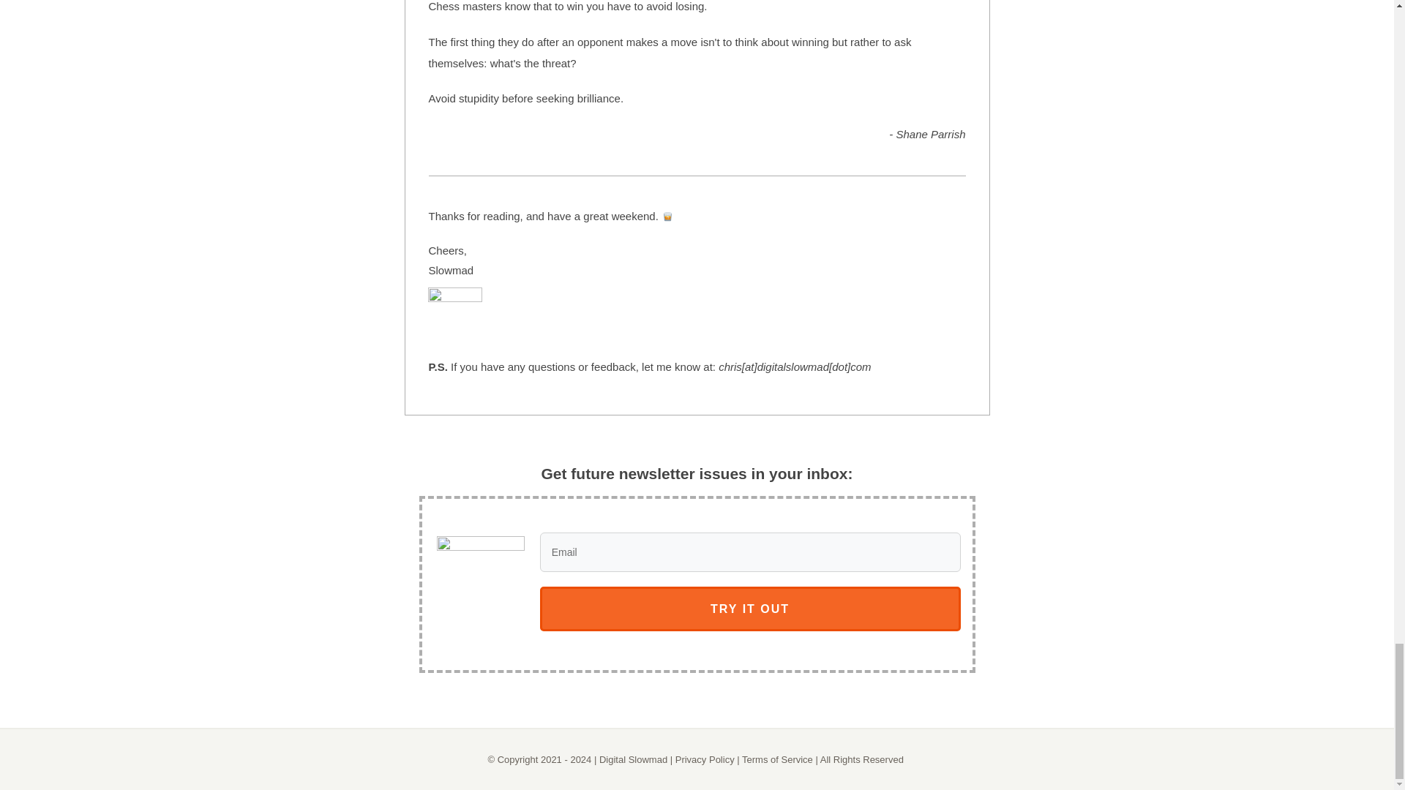  I want to click on Terms of Service, so click(777, 759).